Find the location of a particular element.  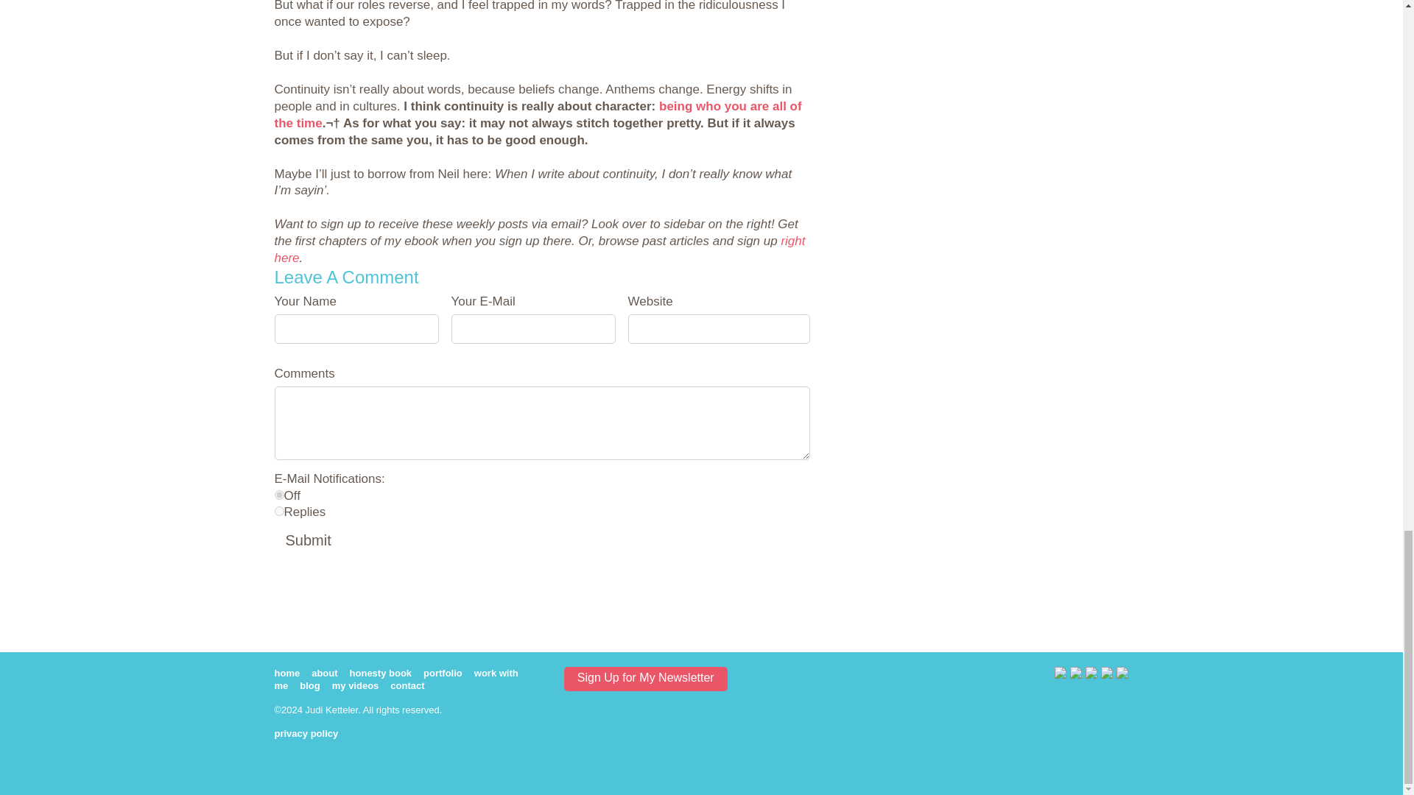

2 is located at coordinates (278, 511).